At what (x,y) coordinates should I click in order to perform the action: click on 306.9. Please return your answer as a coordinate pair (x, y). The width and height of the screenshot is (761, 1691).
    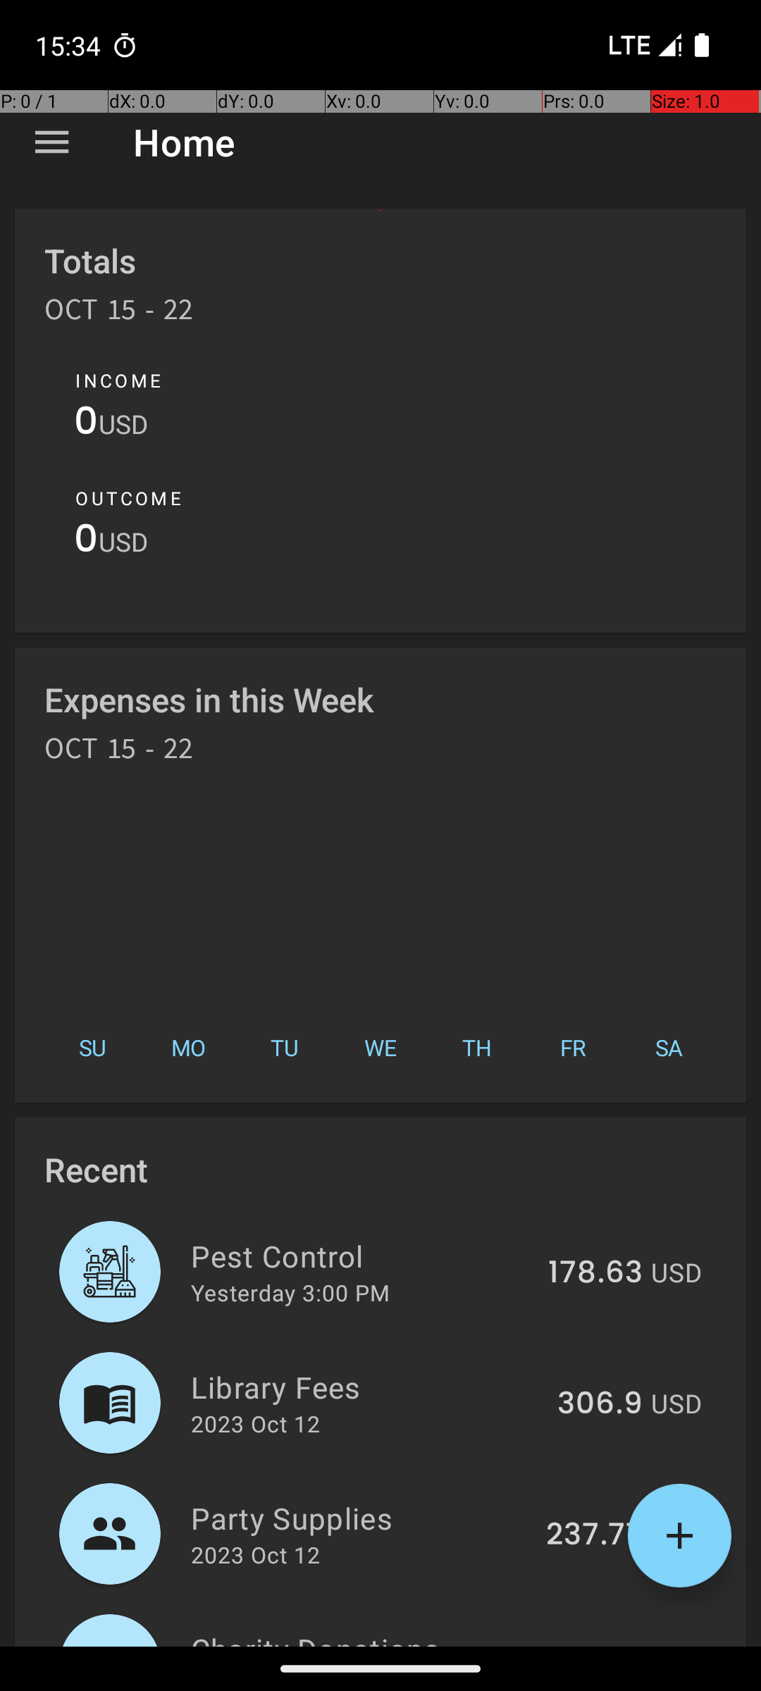
    Looking at the image, I should click on (600, 1404).